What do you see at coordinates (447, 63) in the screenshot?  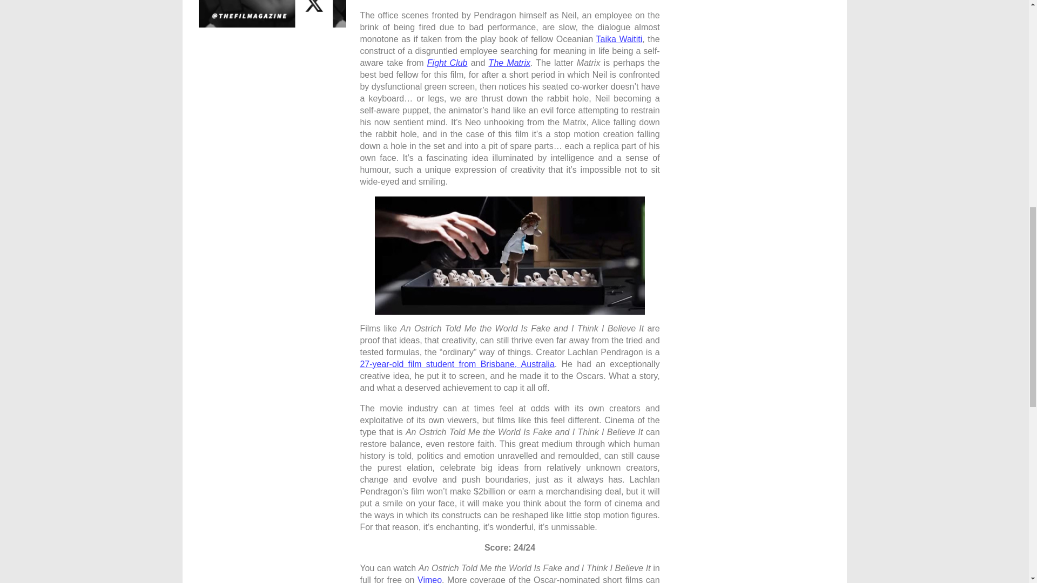 I see `David Fincher Movies Ranked` at bounding box center [447, 63].